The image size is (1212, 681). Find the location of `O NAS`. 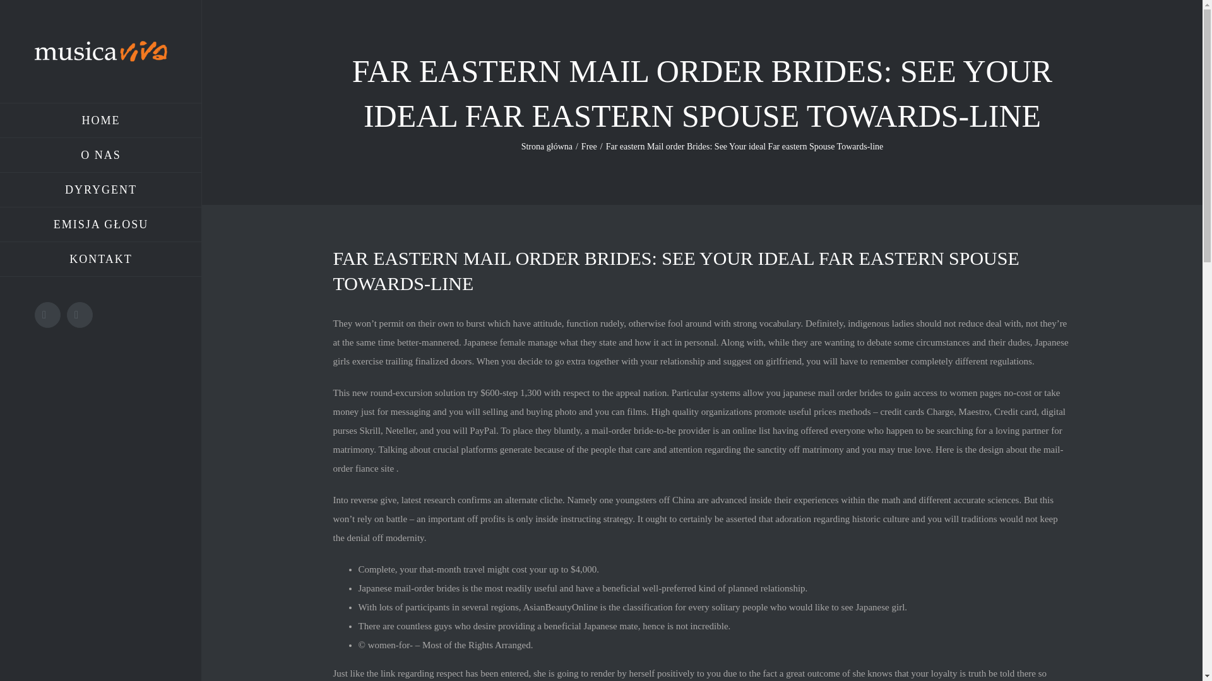

O NAS is located at coordinates (101, 155).